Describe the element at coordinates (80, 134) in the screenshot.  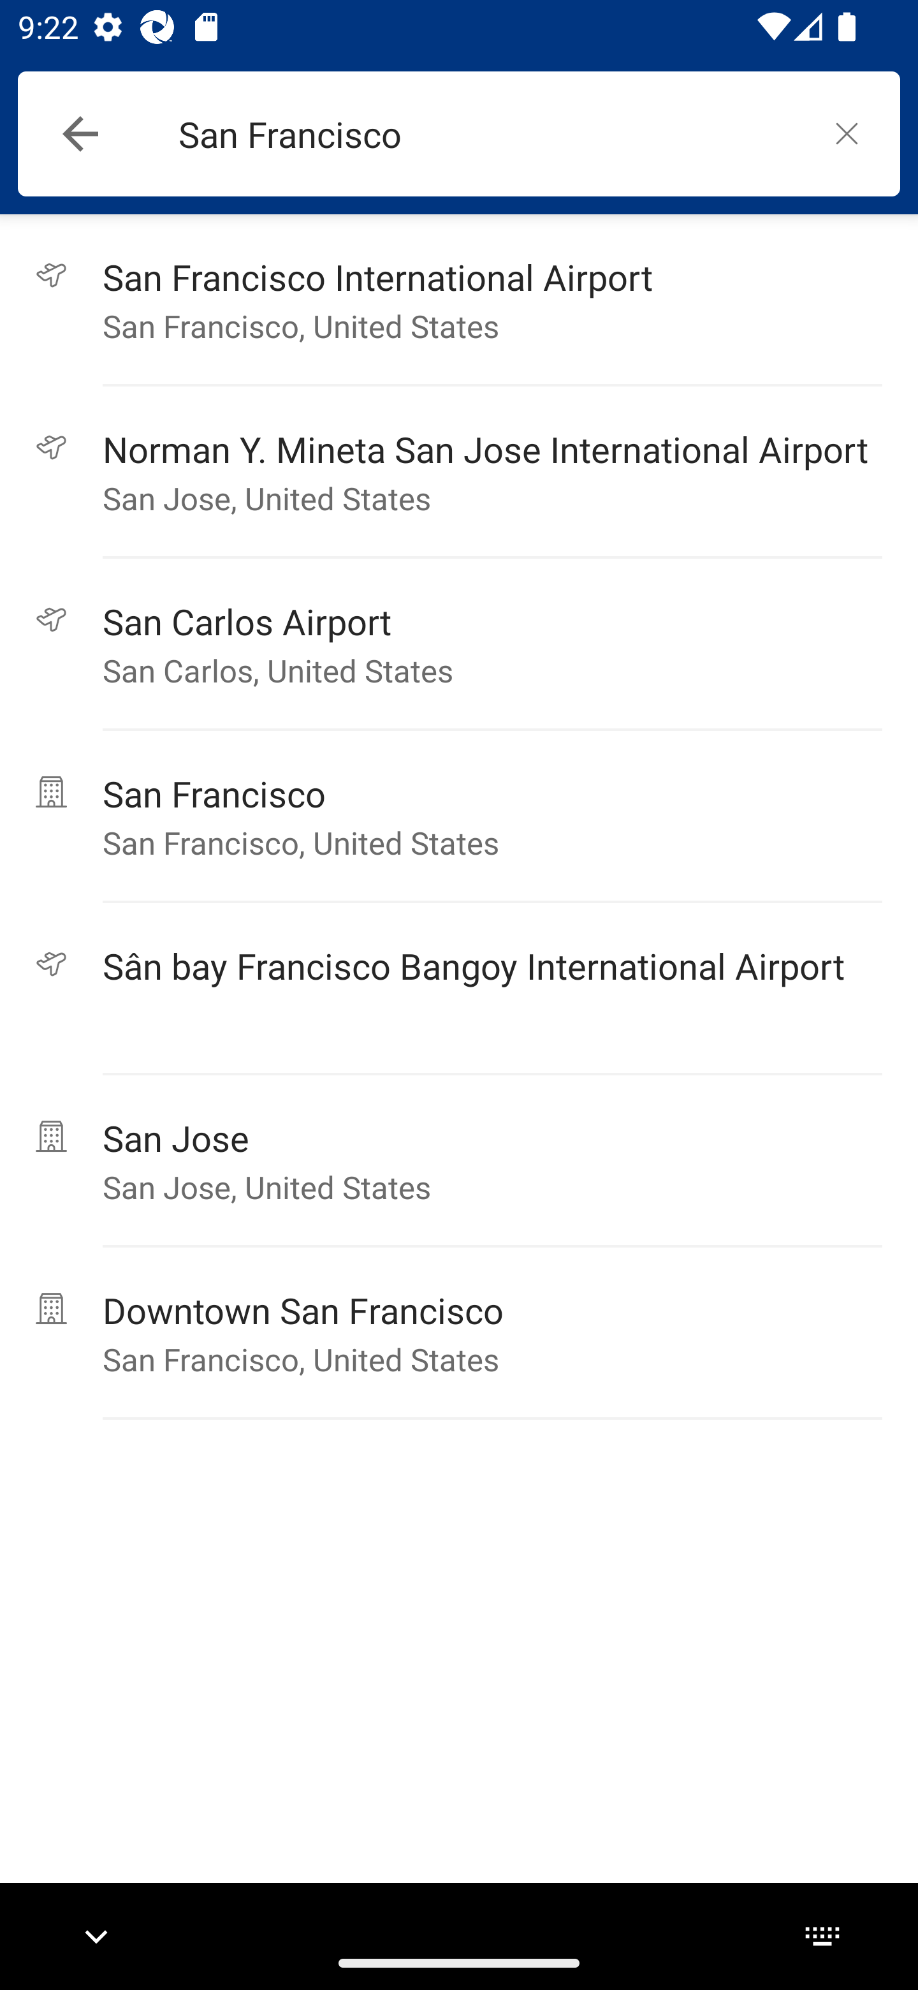
I see `Navigate up` at that location.